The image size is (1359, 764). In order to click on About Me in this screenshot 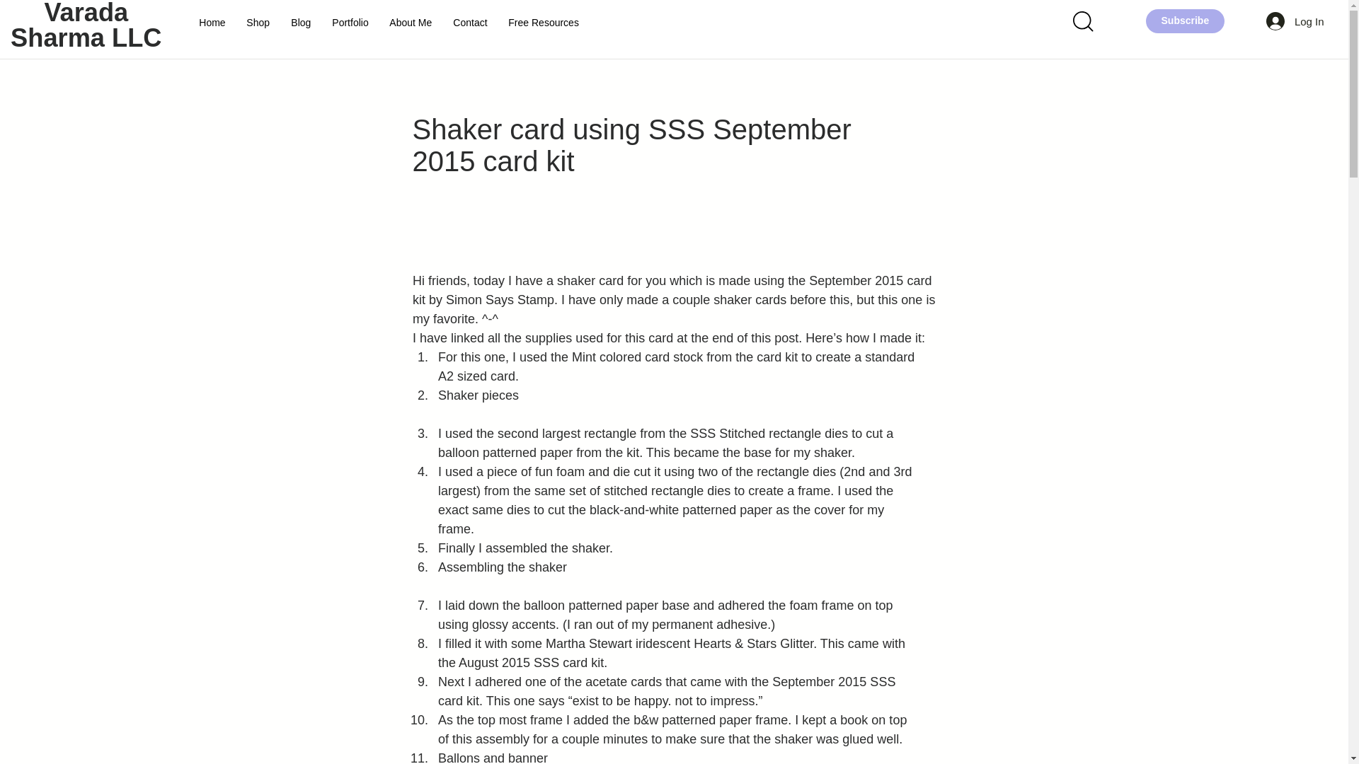, I will do `click(411, 23)`.